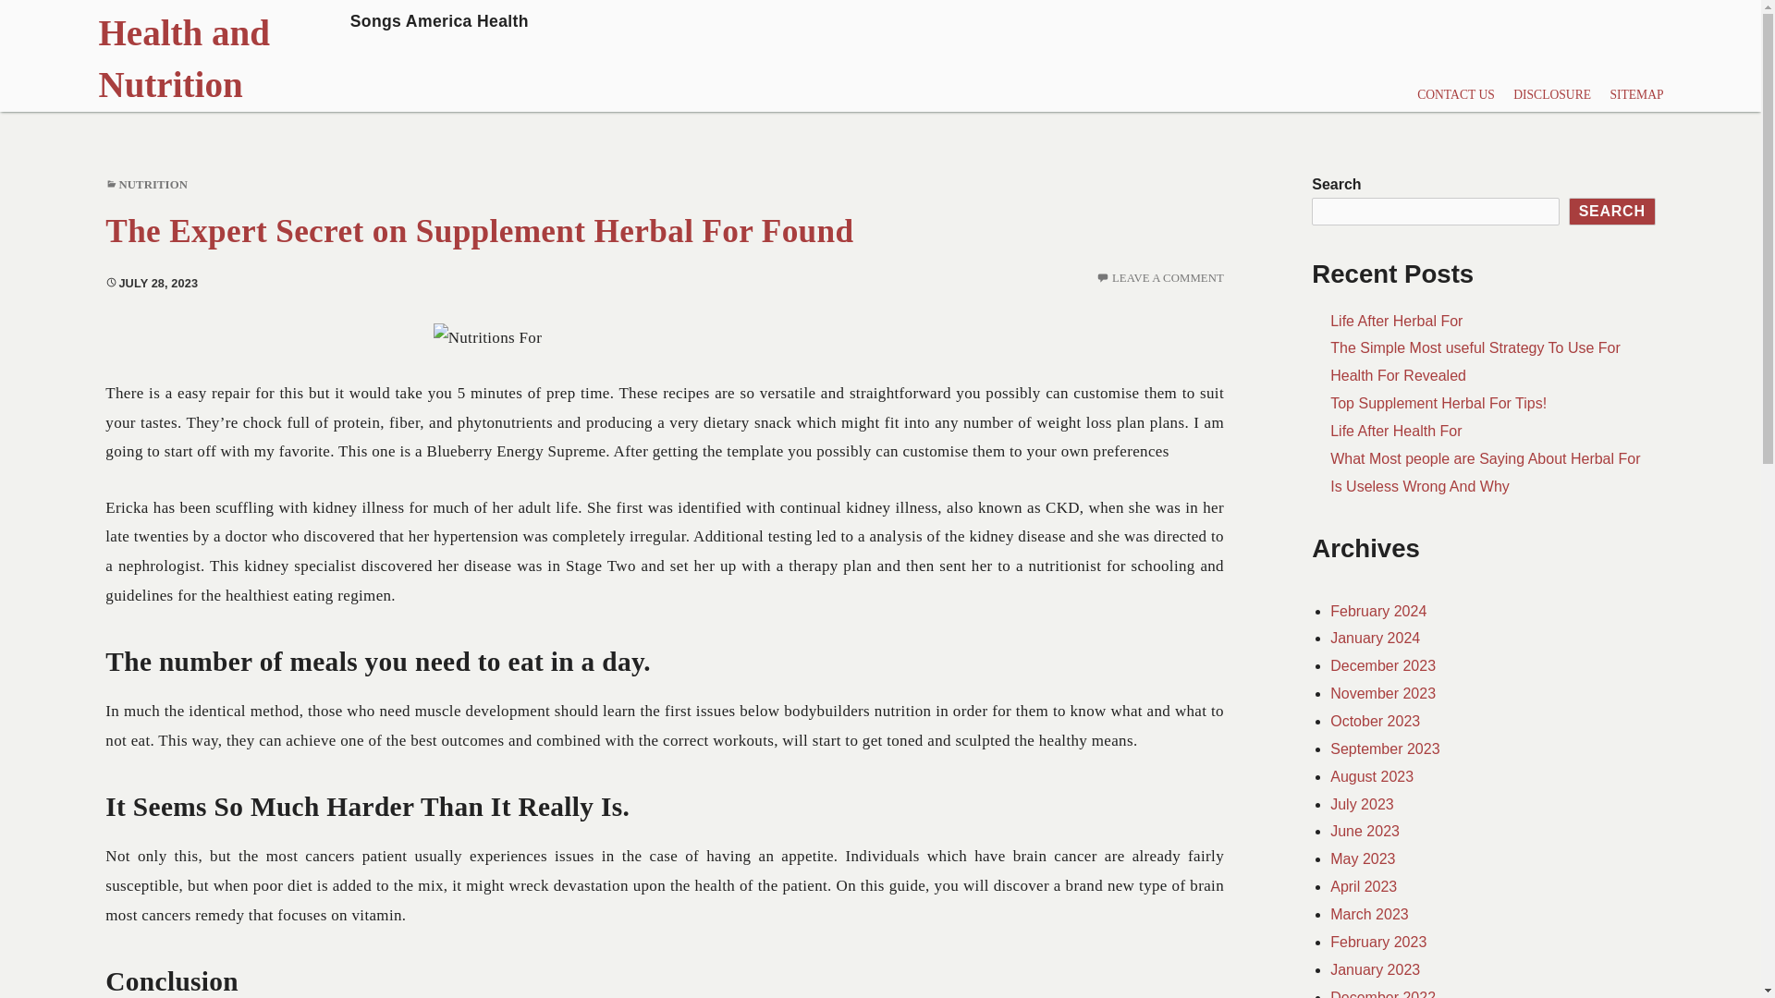 The width and height of the screenshot is (1775, 998). Describe the element at coordinates (1396, 322) in the screenshot. I see `July 2023` at that location.